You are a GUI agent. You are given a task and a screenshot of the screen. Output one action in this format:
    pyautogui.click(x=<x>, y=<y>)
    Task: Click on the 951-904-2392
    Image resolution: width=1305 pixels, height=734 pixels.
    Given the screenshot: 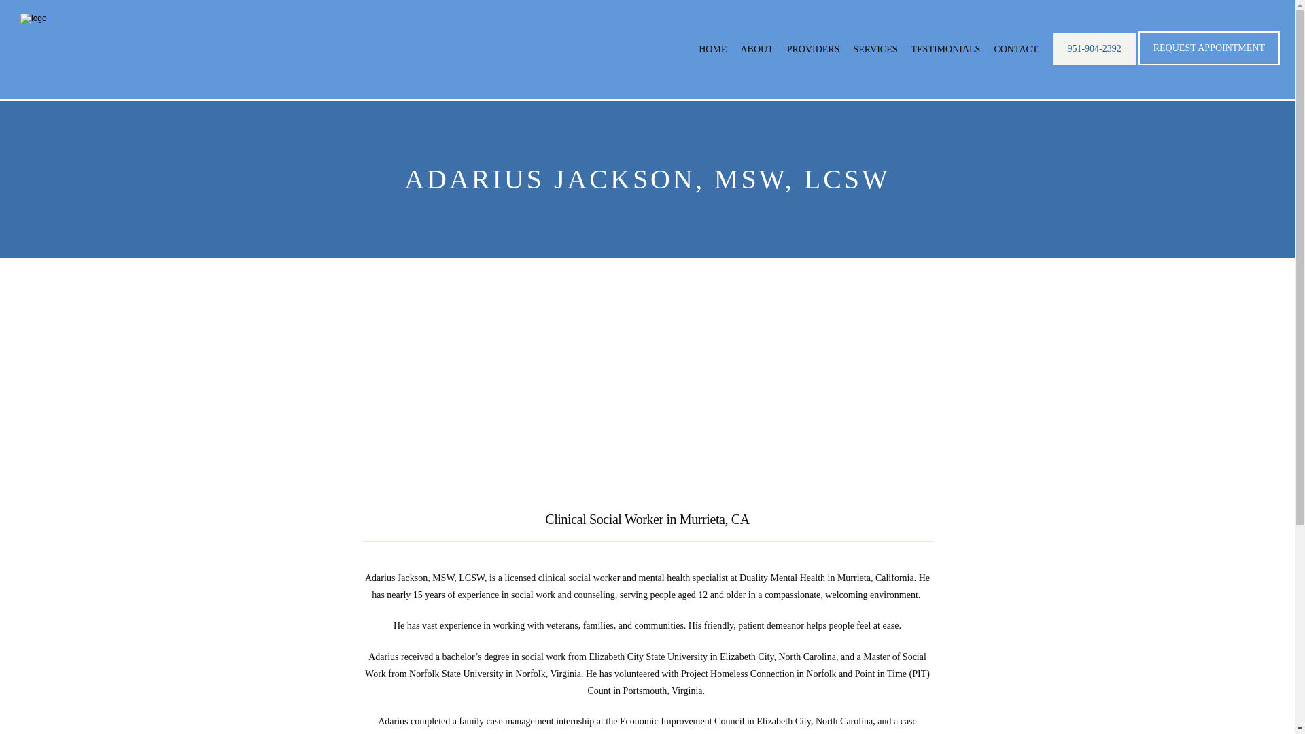 What is the action you would take?
    pyautogui.click(x=1094, y=64)
    